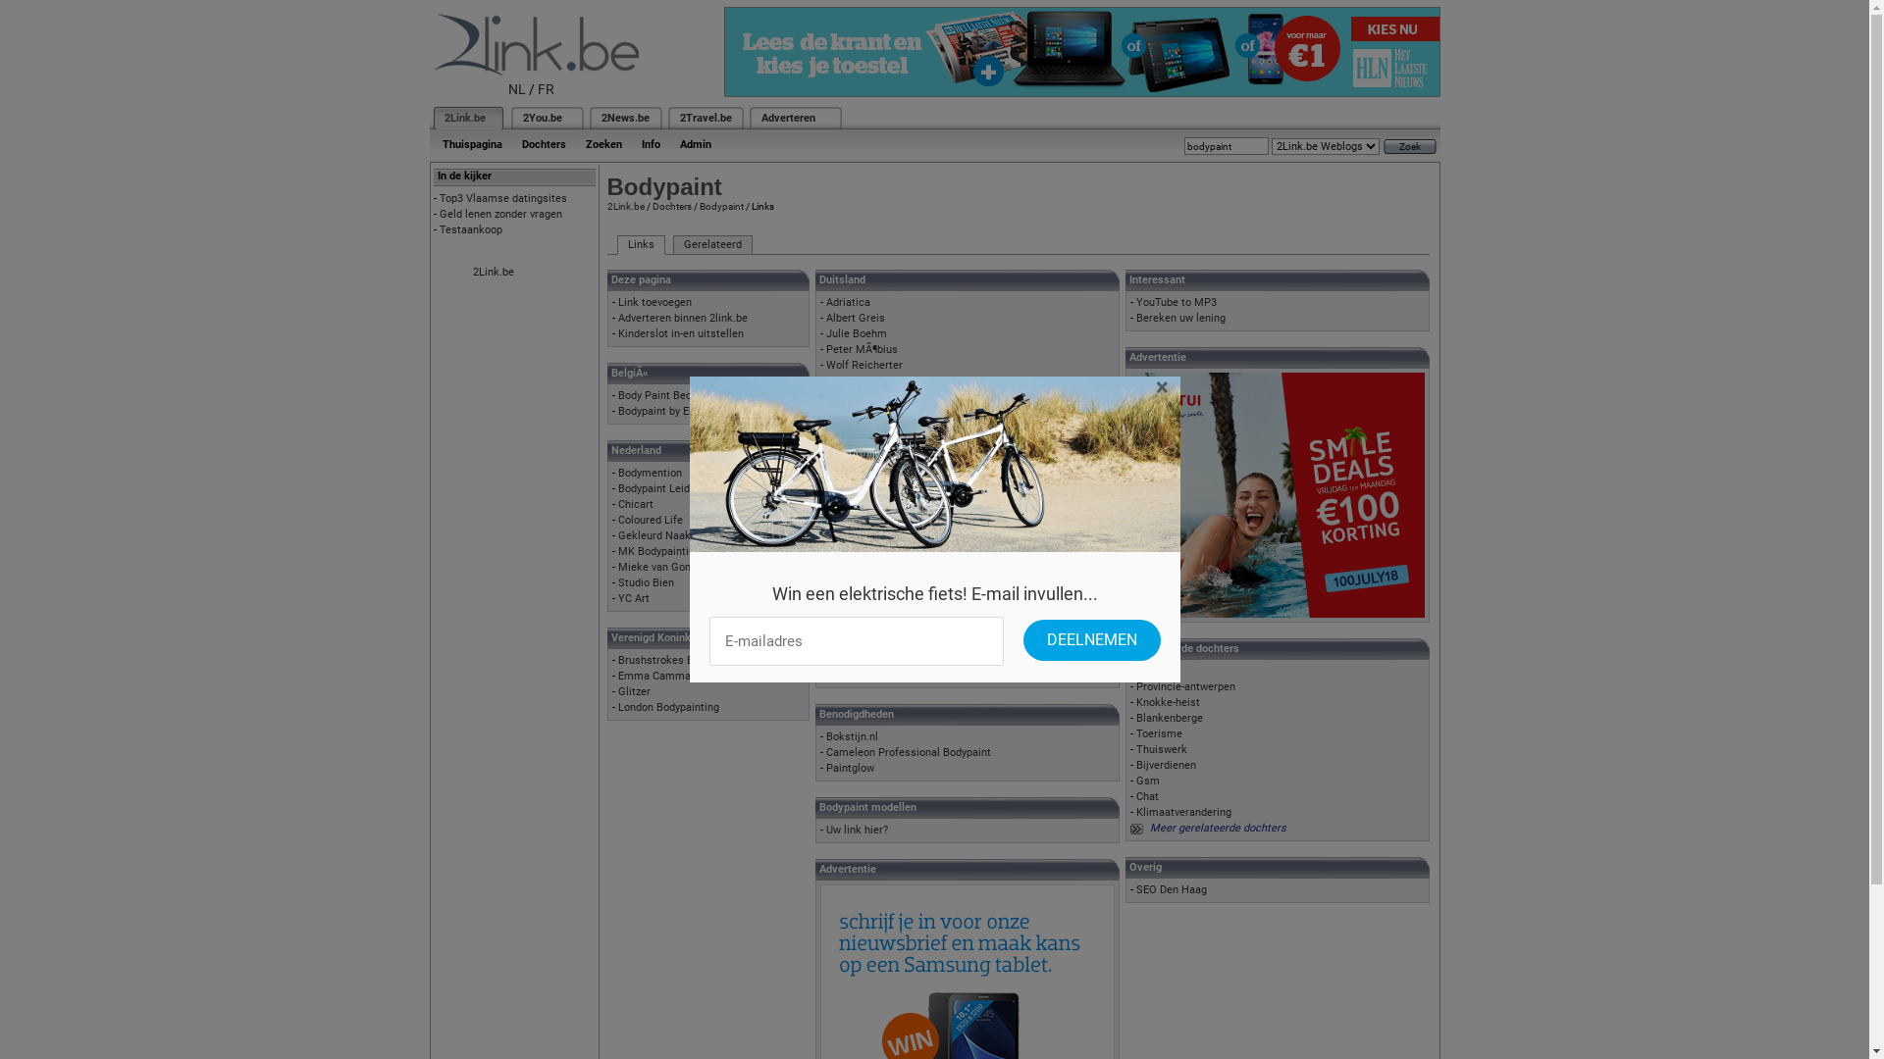  Describe the element at coordinates (1219, 828) in the screenshot. I see `Meer gerelateerde dochters` at that location.